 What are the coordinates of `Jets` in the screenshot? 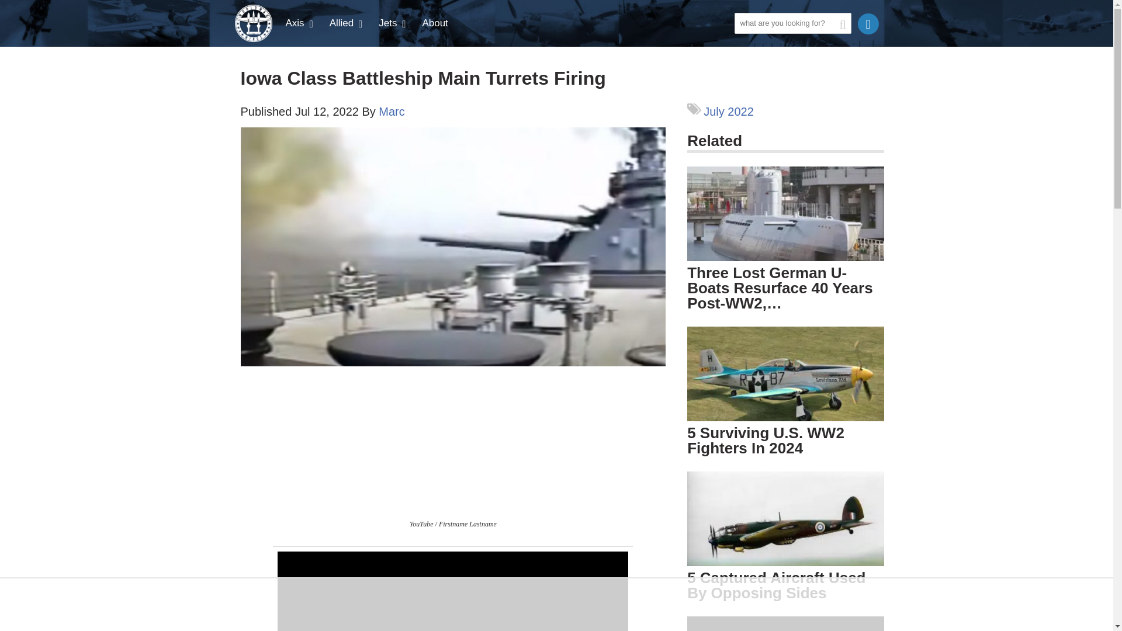 It's located at (393, 23).